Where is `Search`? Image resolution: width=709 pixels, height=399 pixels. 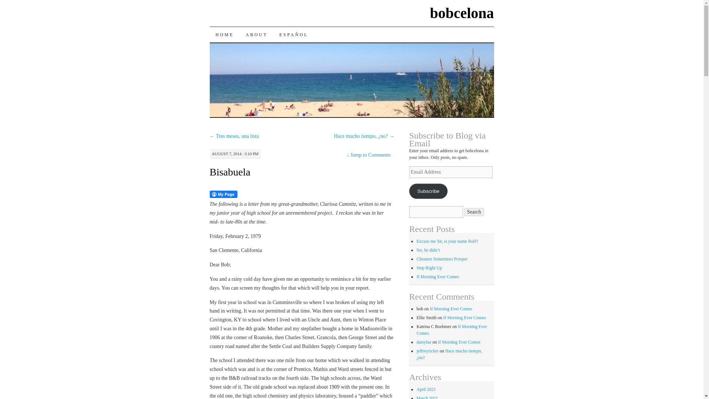 Search is located at coordinates (474, 212).